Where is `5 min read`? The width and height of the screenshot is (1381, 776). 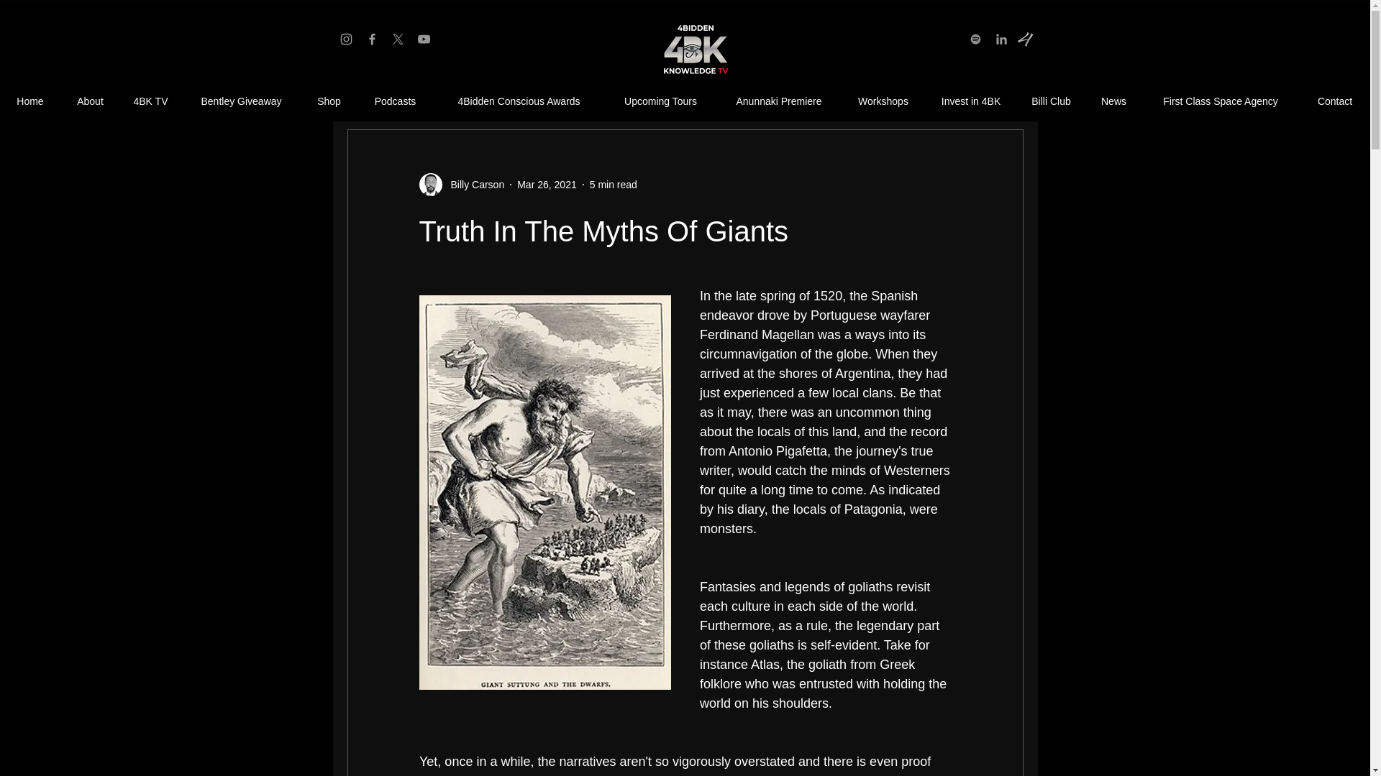
5 min read is located at coordinates (613, 184).